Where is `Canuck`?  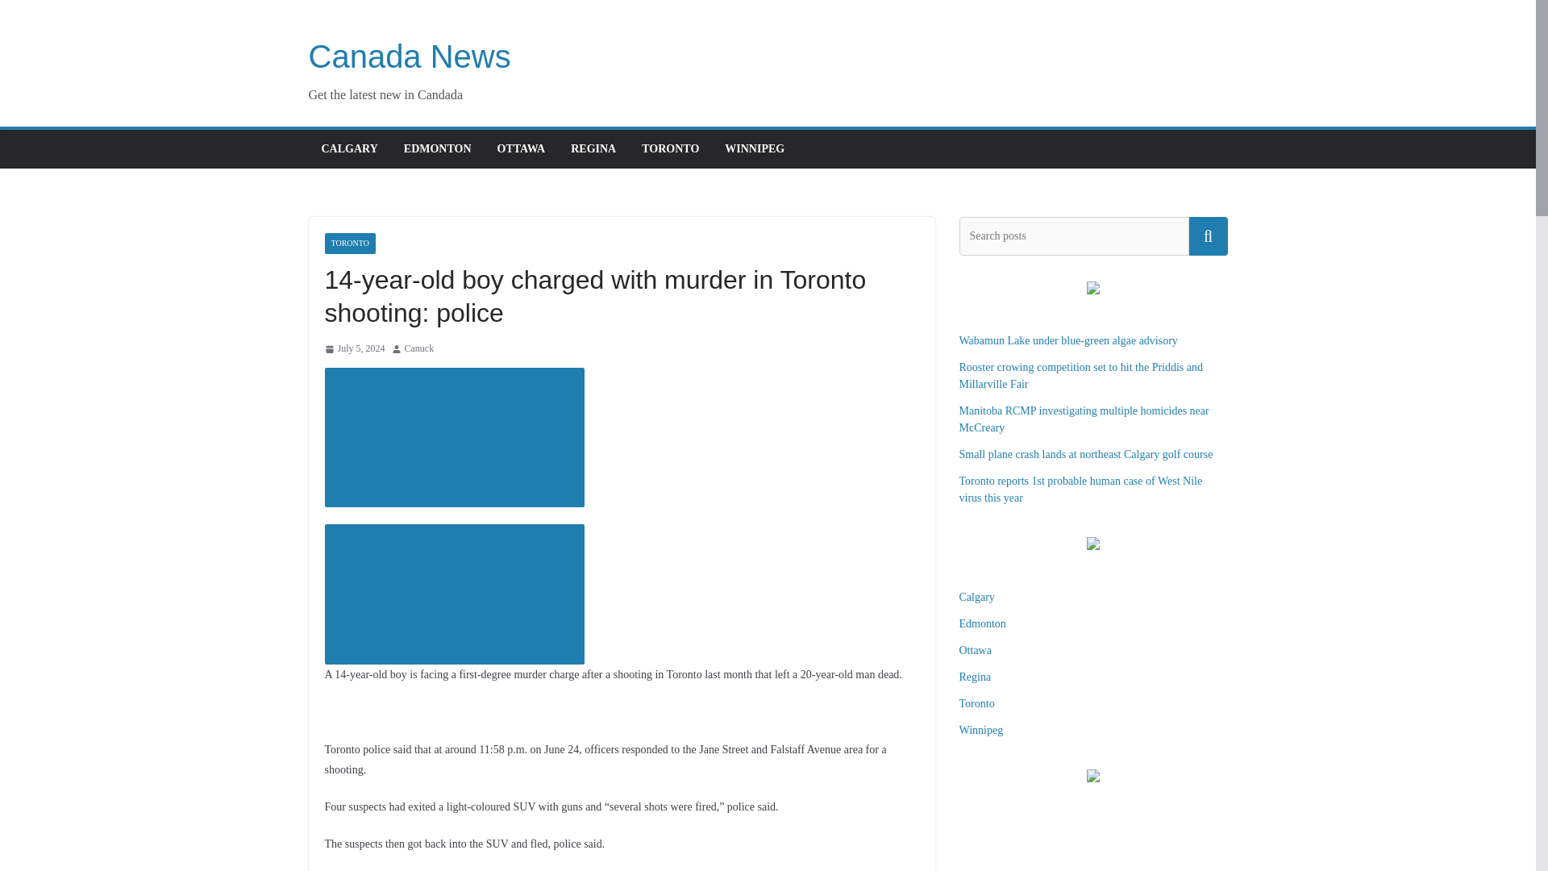
Canuck is located at coordinates (419, 348).